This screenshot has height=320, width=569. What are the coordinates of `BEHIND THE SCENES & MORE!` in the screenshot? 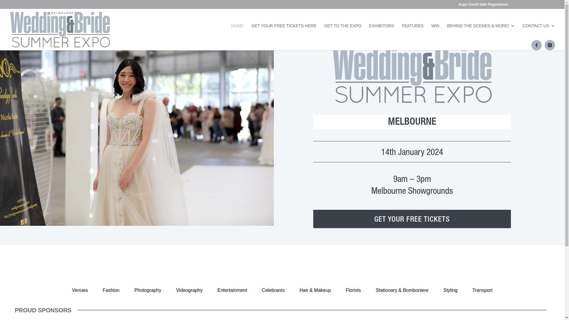 It's located at (481, 33).